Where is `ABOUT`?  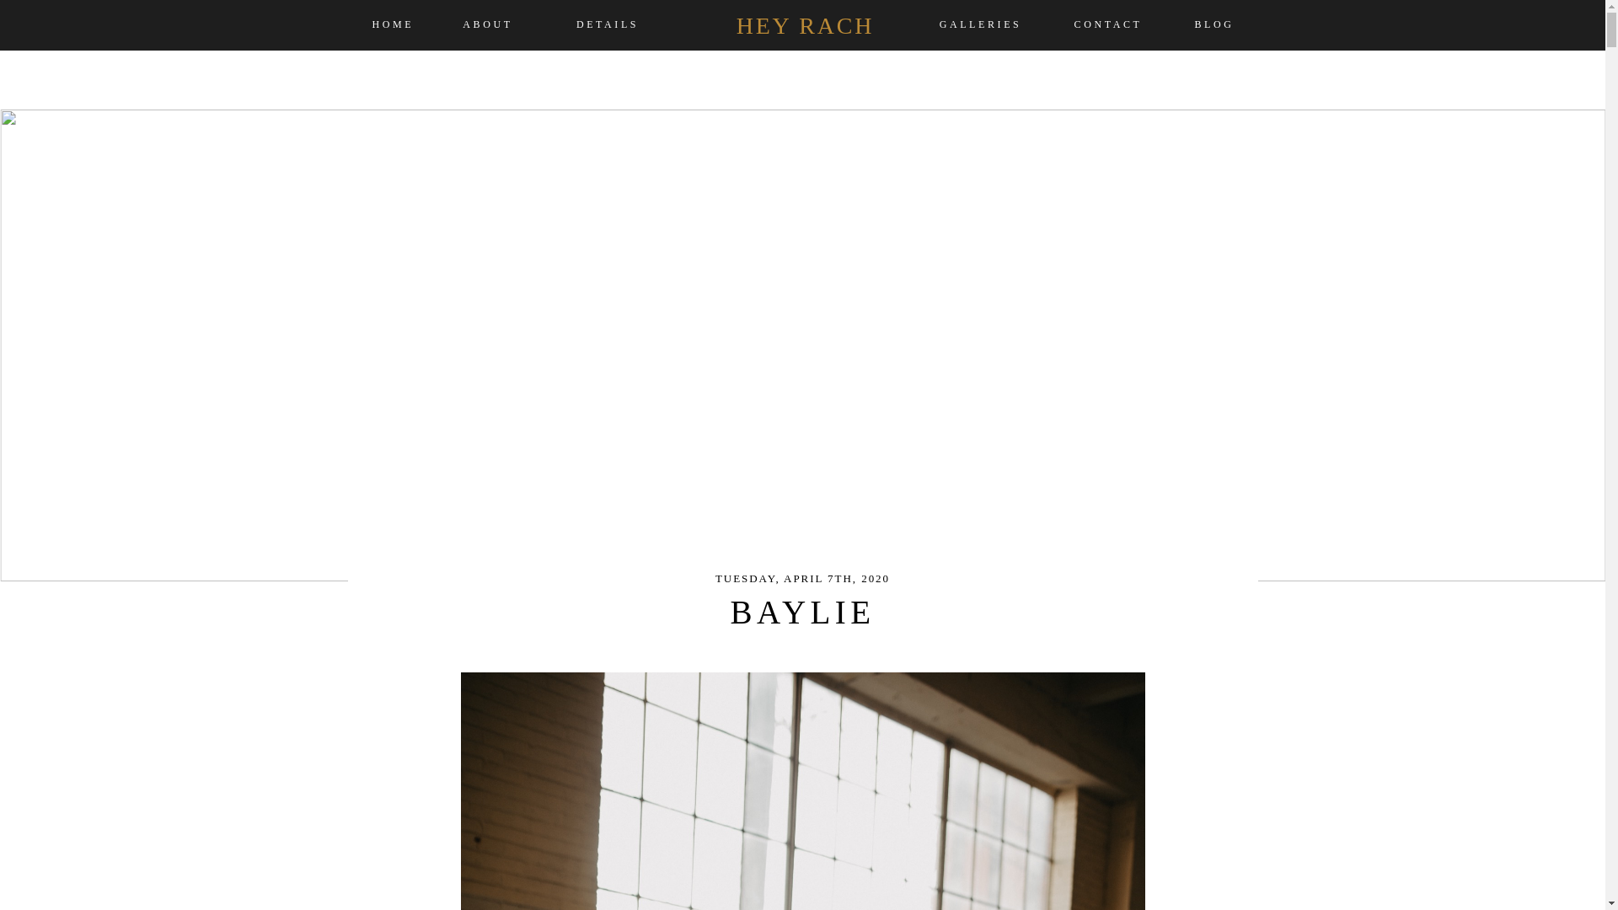 ABOUT is located at coordinates (487, 25).